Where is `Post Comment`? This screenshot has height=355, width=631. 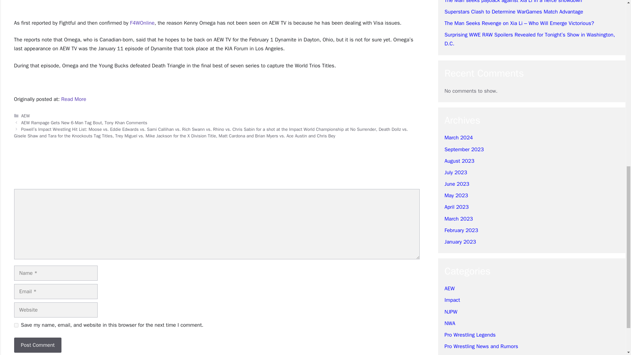
Post Comment is located at coordinates (37, 345).